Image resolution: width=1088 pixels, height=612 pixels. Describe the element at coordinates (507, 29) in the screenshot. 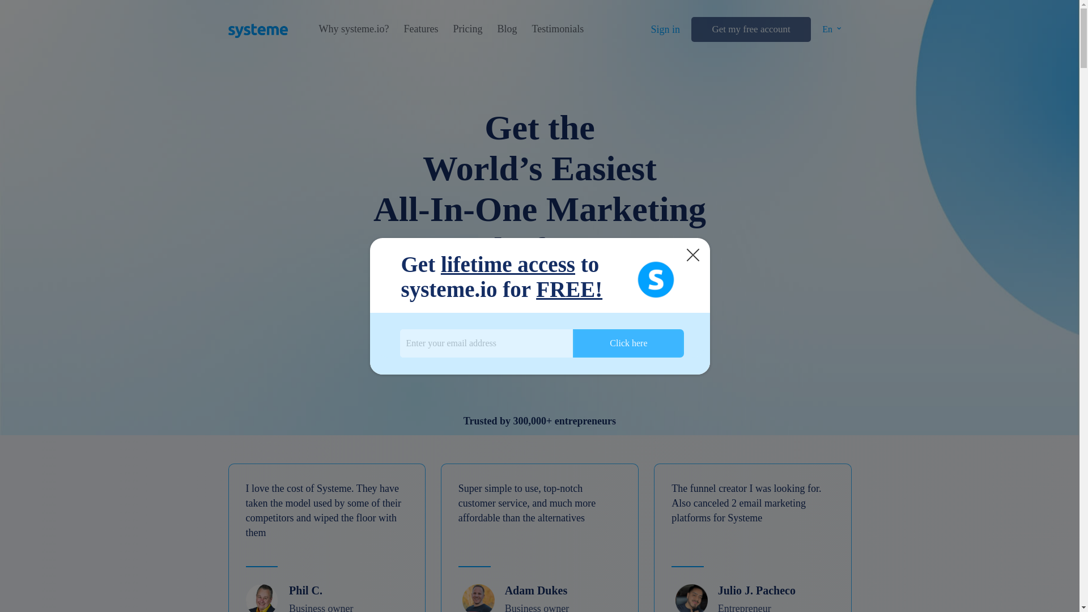

I see `Blog` at that location.